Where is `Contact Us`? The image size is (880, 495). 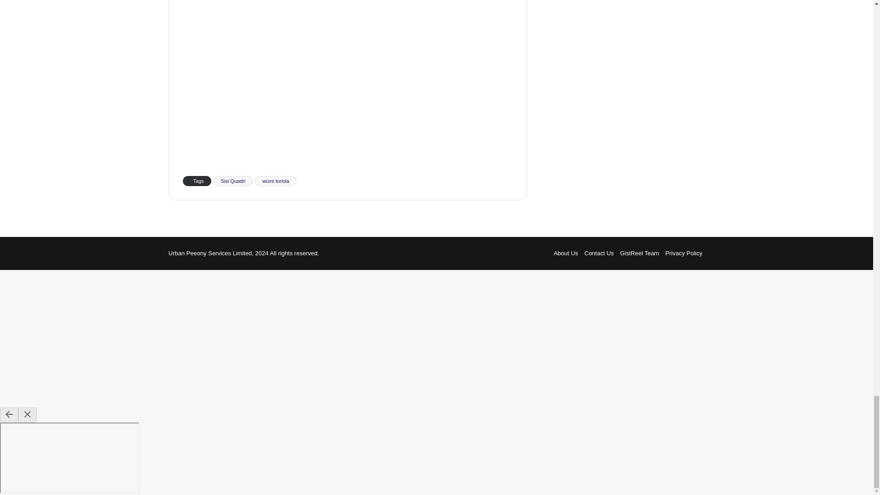 Contact Us is located at coordinates (599, 253).